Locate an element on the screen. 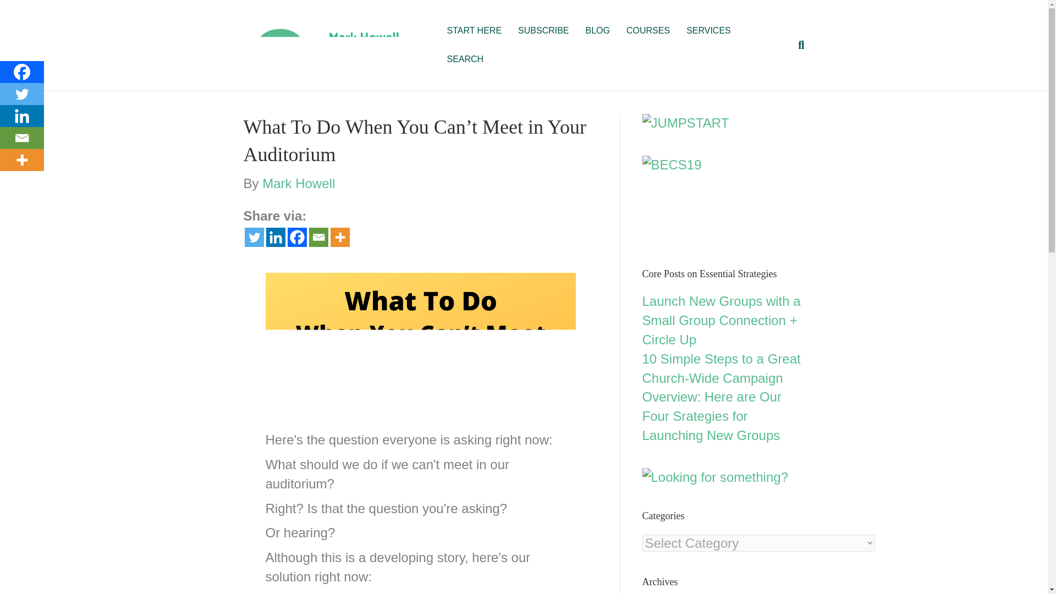 This screenshot has width=1056, height=594. Email is located at coordinates (22, 138).